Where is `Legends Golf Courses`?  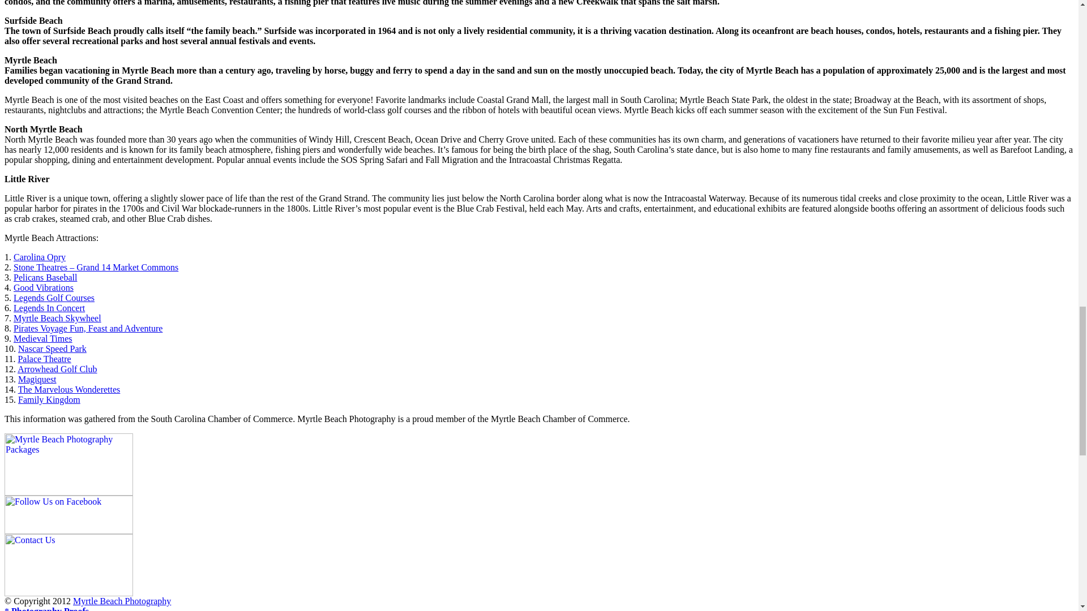
Legends Golf Courses is located at coordinates (54, 298).